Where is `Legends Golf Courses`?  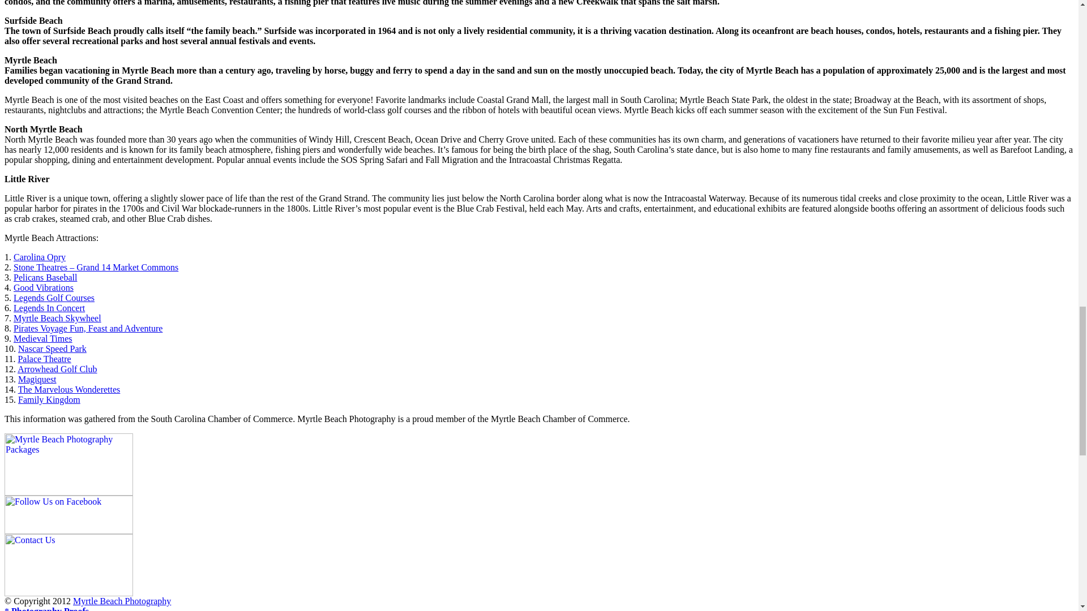
Legends Golf Courses is located at coordinates (54, 298).